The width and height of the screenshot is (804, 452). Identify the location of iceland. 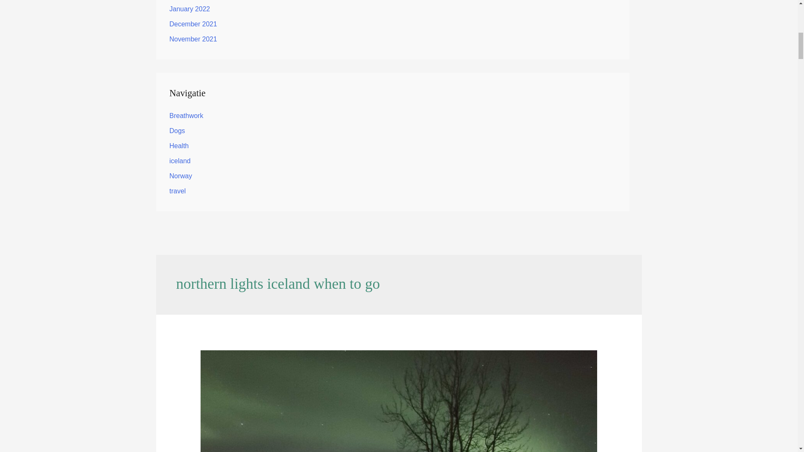
(180, 161).